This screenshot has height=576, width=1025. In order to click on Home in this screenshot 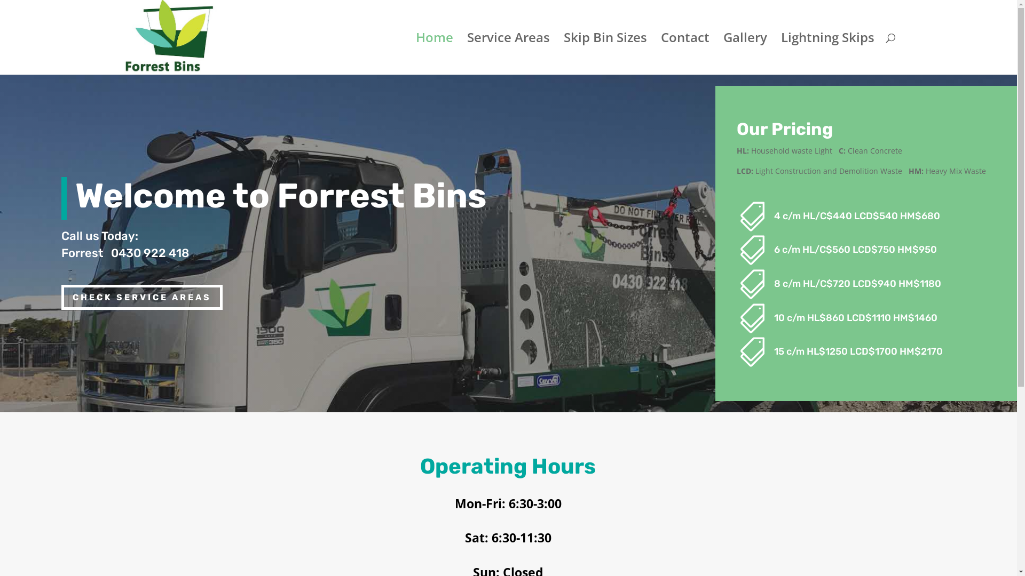, I will do `click(434, 54)`.